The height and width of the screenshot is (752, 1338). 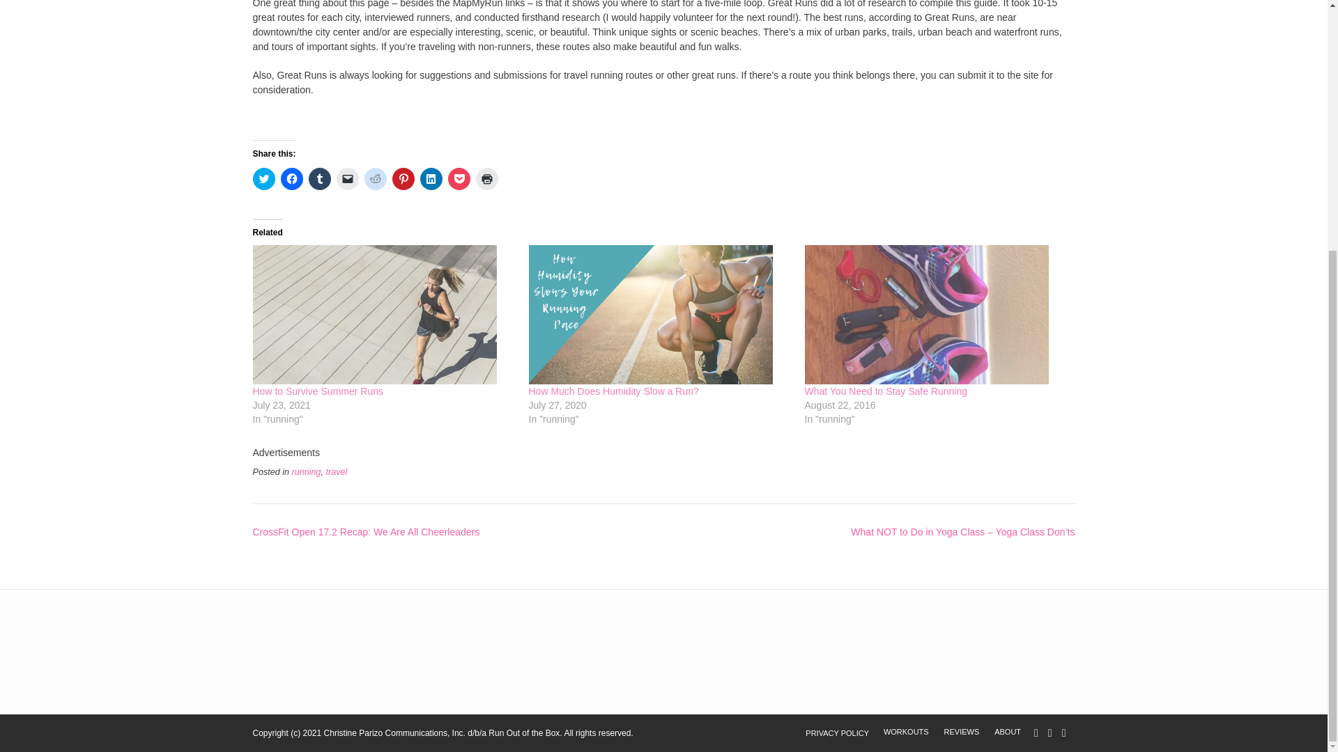 What do you see at coordinates (659, 315) in the screenshot?
I see `How Much Does Humidity Slow a Run?` at bounding box center [659, 315].